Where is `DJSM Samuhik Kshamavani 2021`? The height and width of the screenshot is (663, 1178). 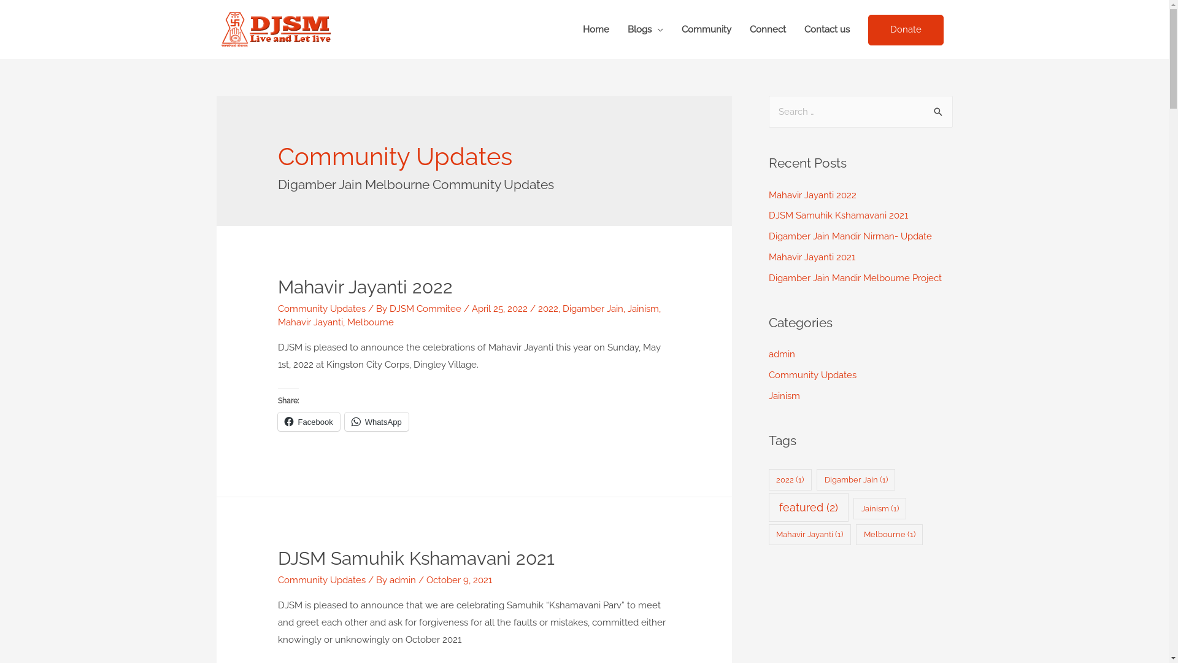 DJSM Samuhik Kshamavani 2021 is located at coordinates (416, 559).